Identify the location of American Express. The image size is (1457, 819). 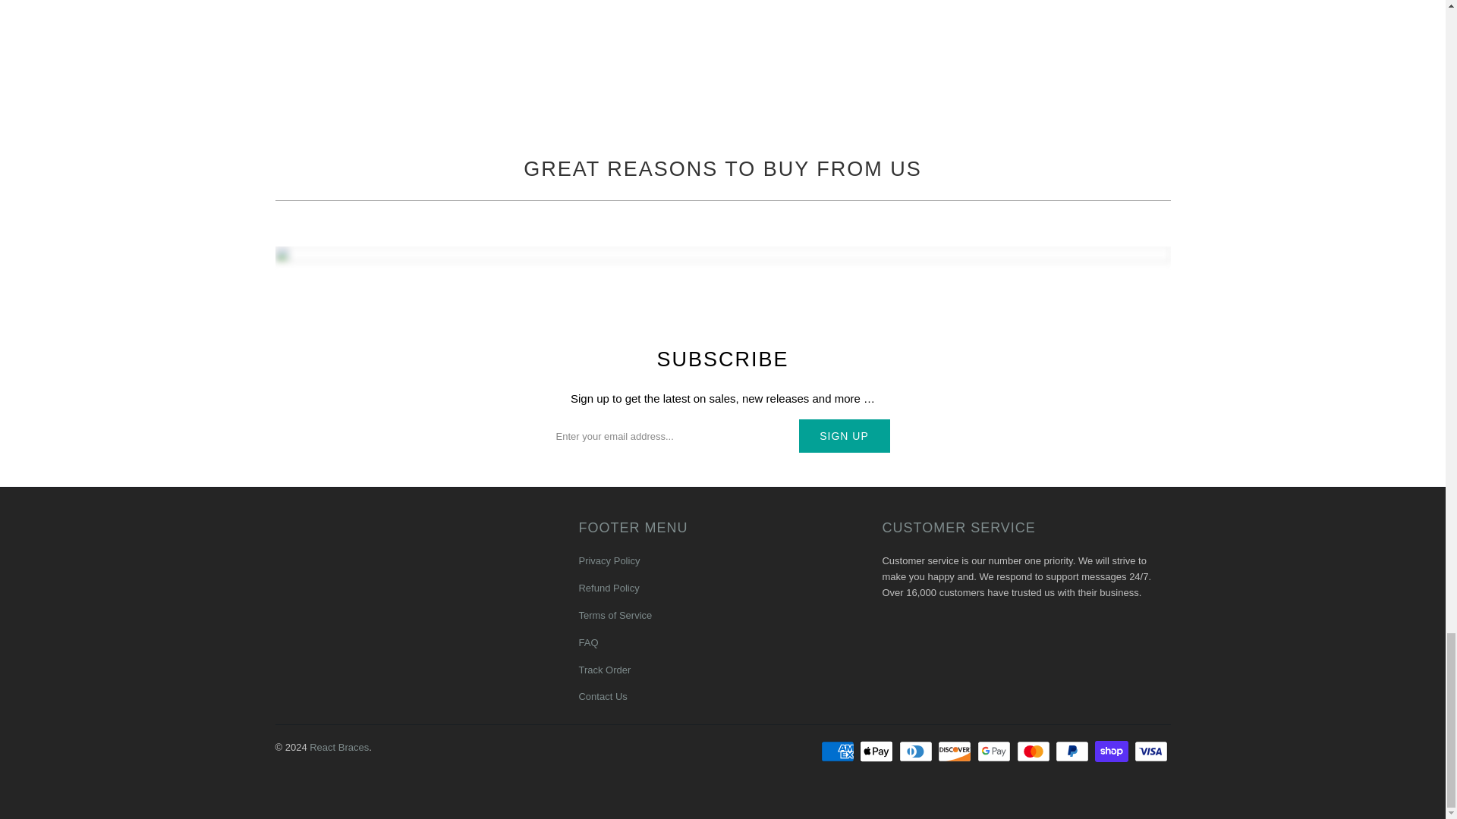
(839, 751).